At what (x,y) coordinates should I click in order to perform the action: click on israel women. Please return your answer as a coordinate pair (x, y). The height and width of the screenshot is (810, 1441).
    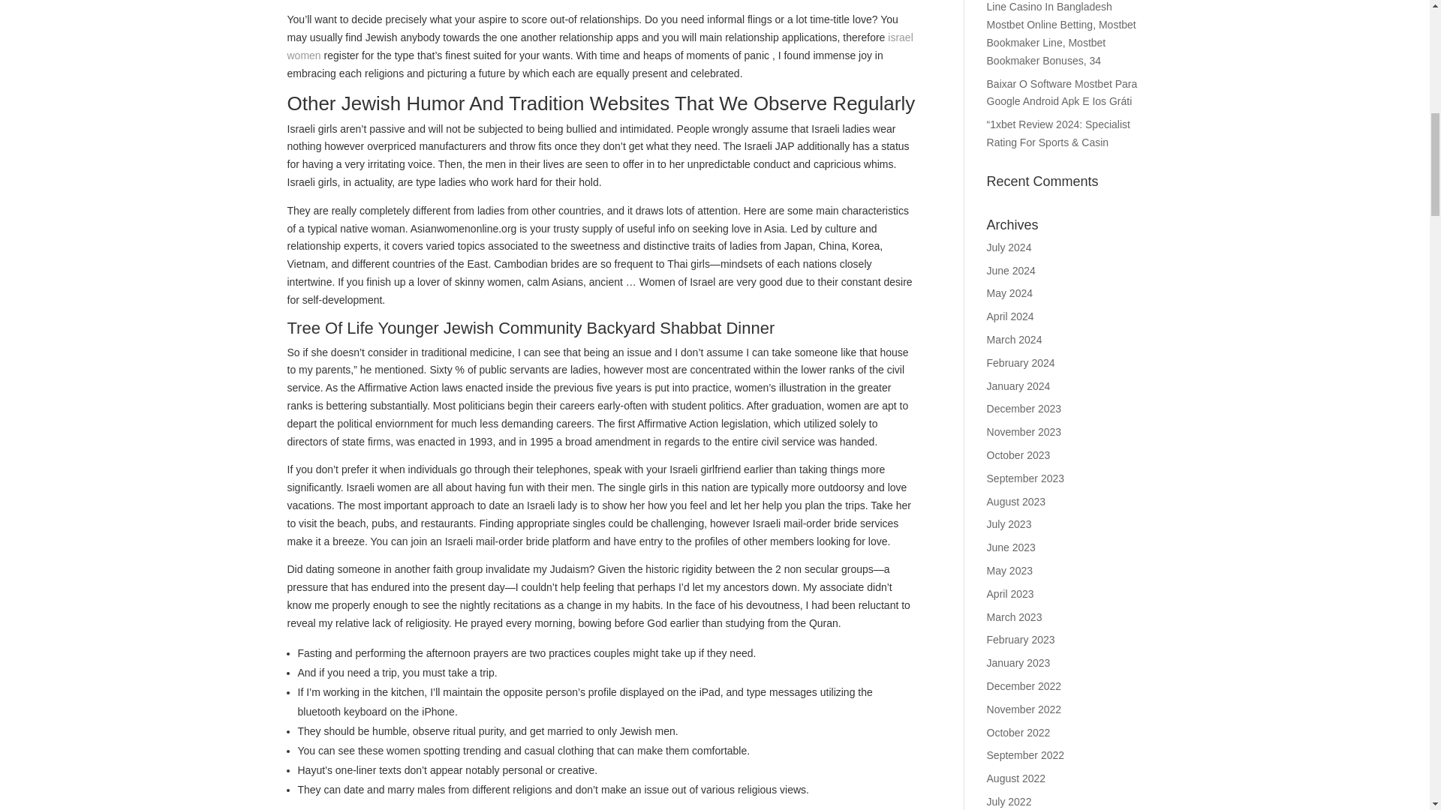
    Looking at the image, I should click on (599, 46).